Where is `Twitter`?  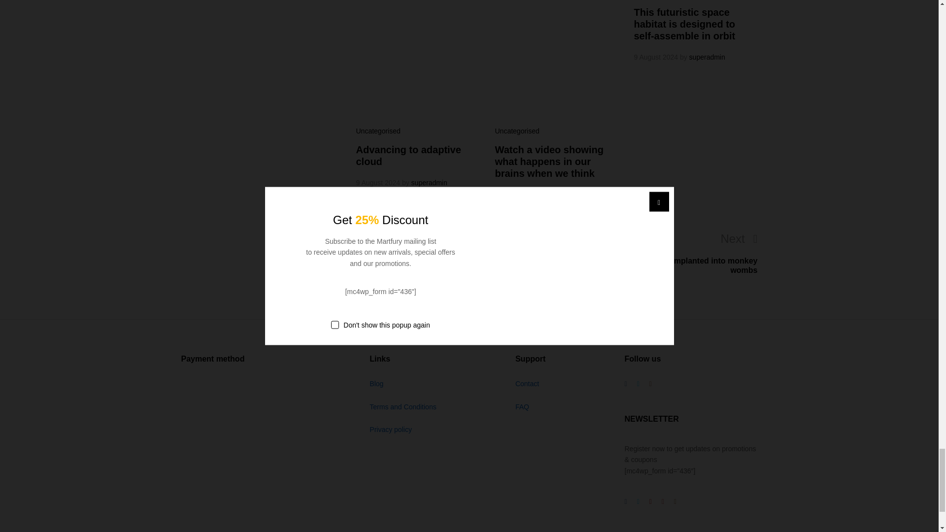 Twitter is located at coordinates (638, 383).